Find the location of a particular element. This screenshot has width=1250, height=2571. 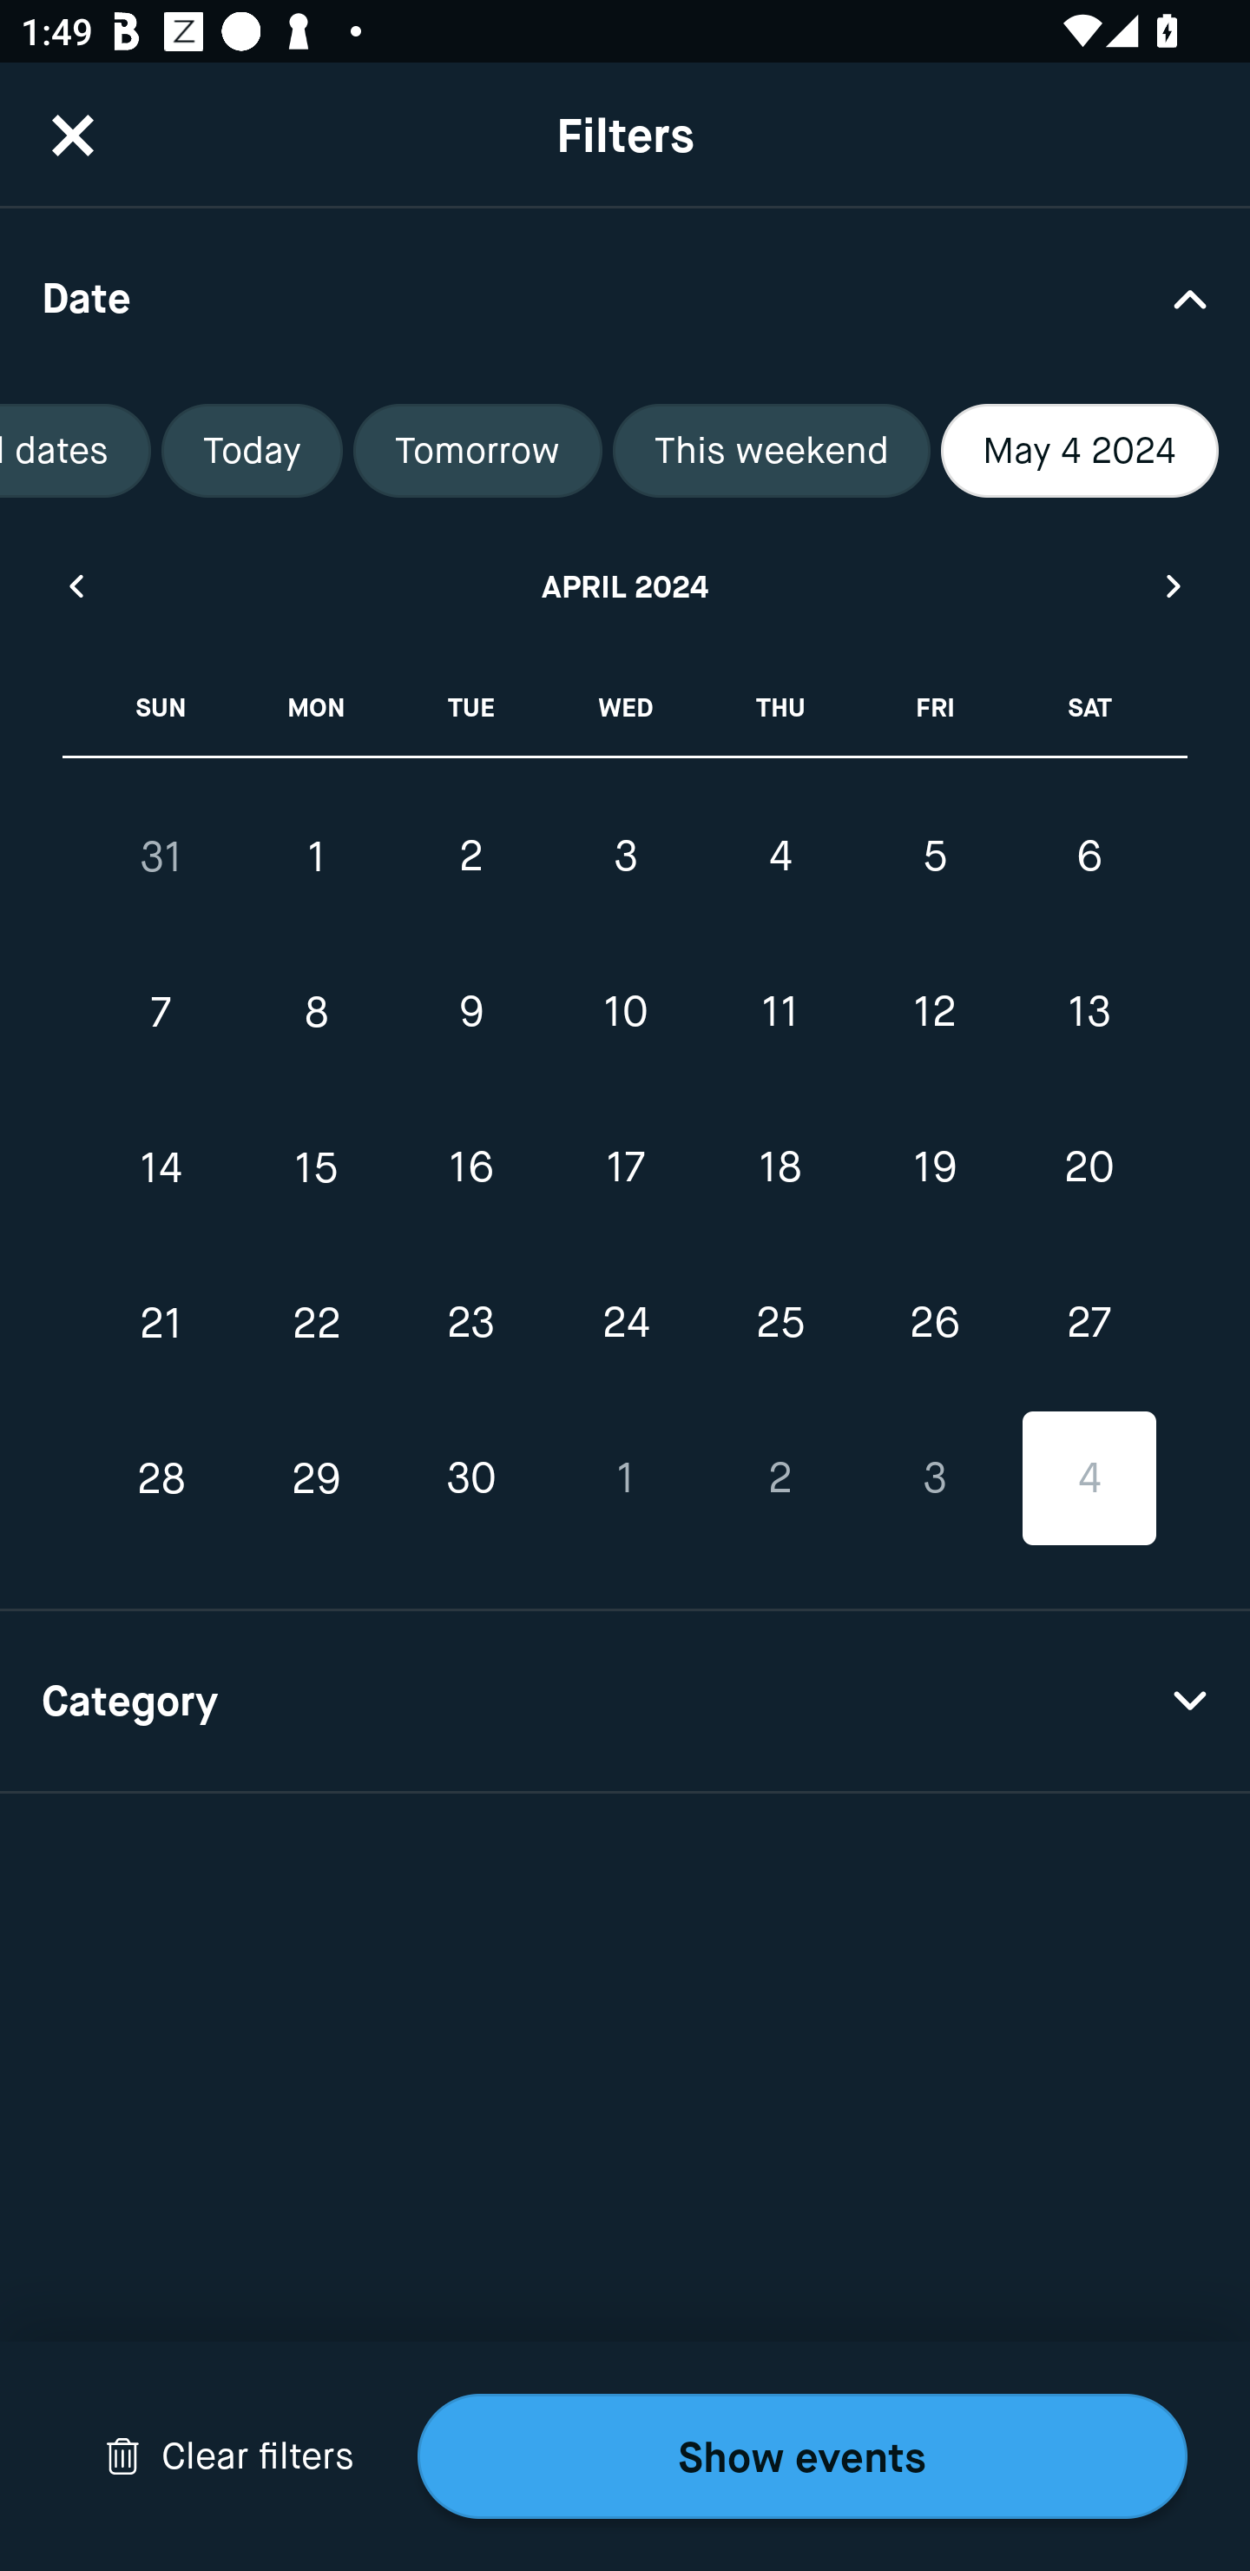

May 4 2024 is located at coordinates (1080, 451).